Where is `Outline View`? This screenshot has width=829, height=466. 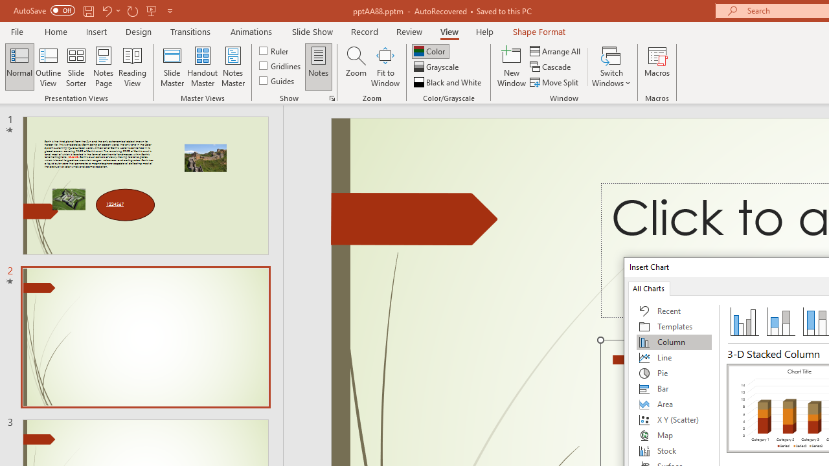
Outline View is located at coordinates (48, 66).